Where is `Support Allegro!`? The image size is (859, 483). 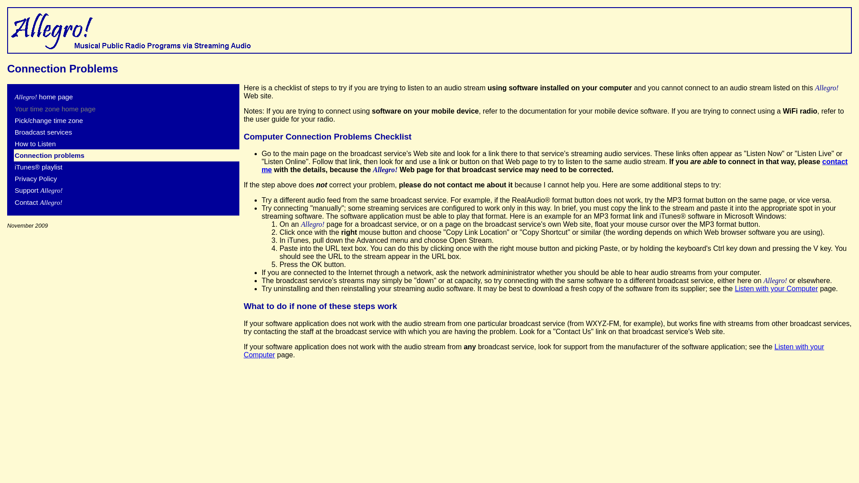
Support Allegro! is located at coordinates (38, 190).